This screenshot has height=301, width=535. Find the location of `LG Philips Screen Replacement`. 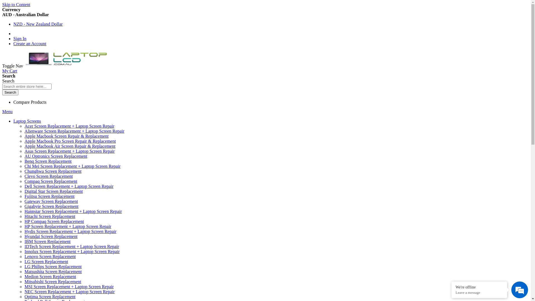

LG Philips Screen Replacement is located at coordinates (53, 266).